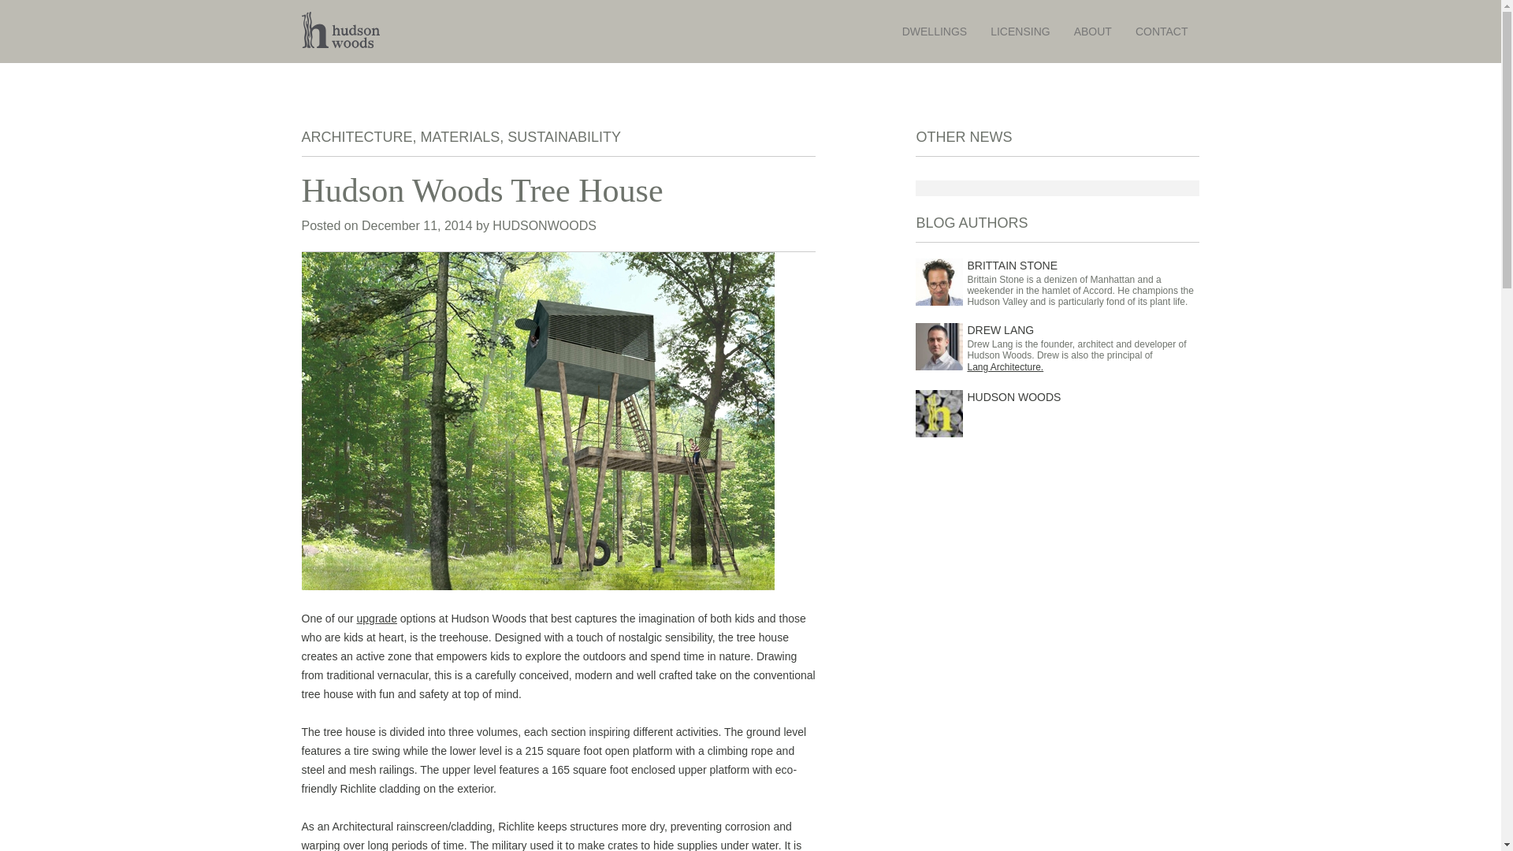 Image resolution: width=1513 pixels, height=851 pixels. Describe the element at coordinates (1162, 32) in the screenshot. I see `CONTACT` at that location.